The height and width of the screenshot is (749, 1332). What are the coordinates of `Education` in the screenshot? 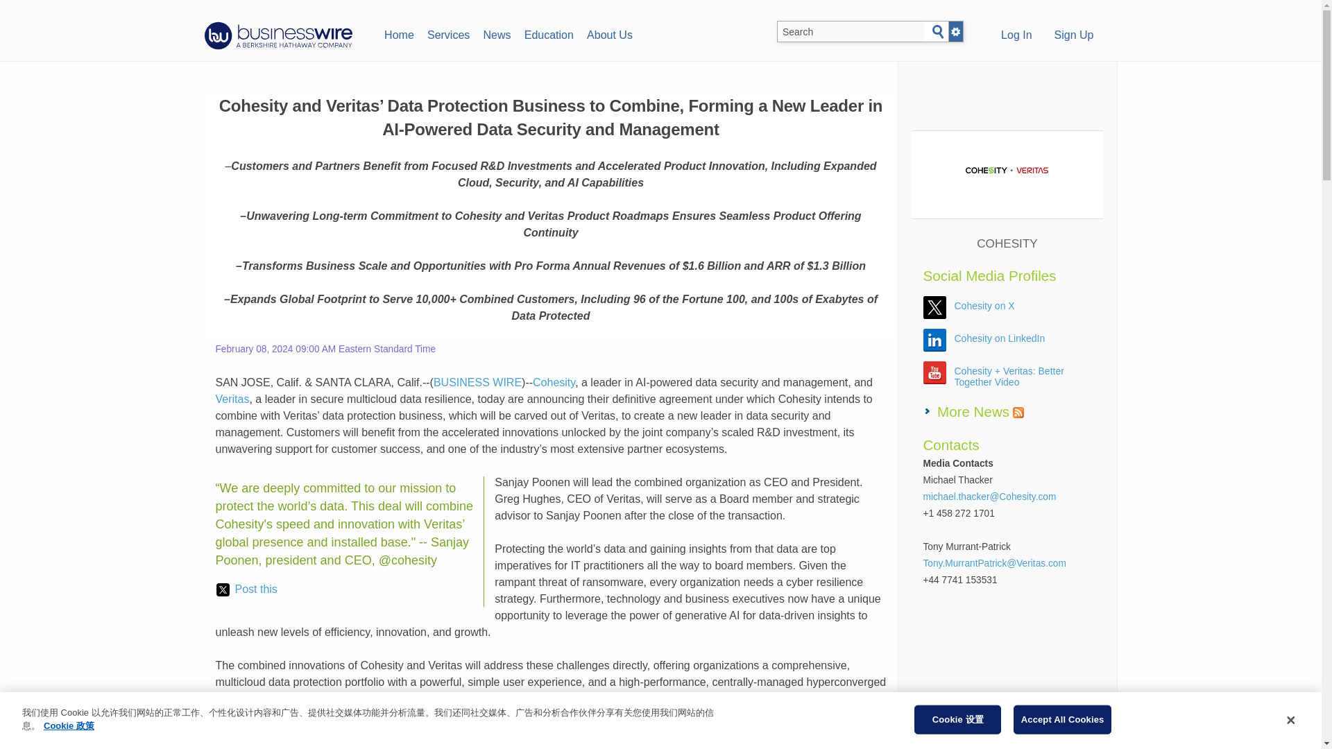 It's located at (548, 33).